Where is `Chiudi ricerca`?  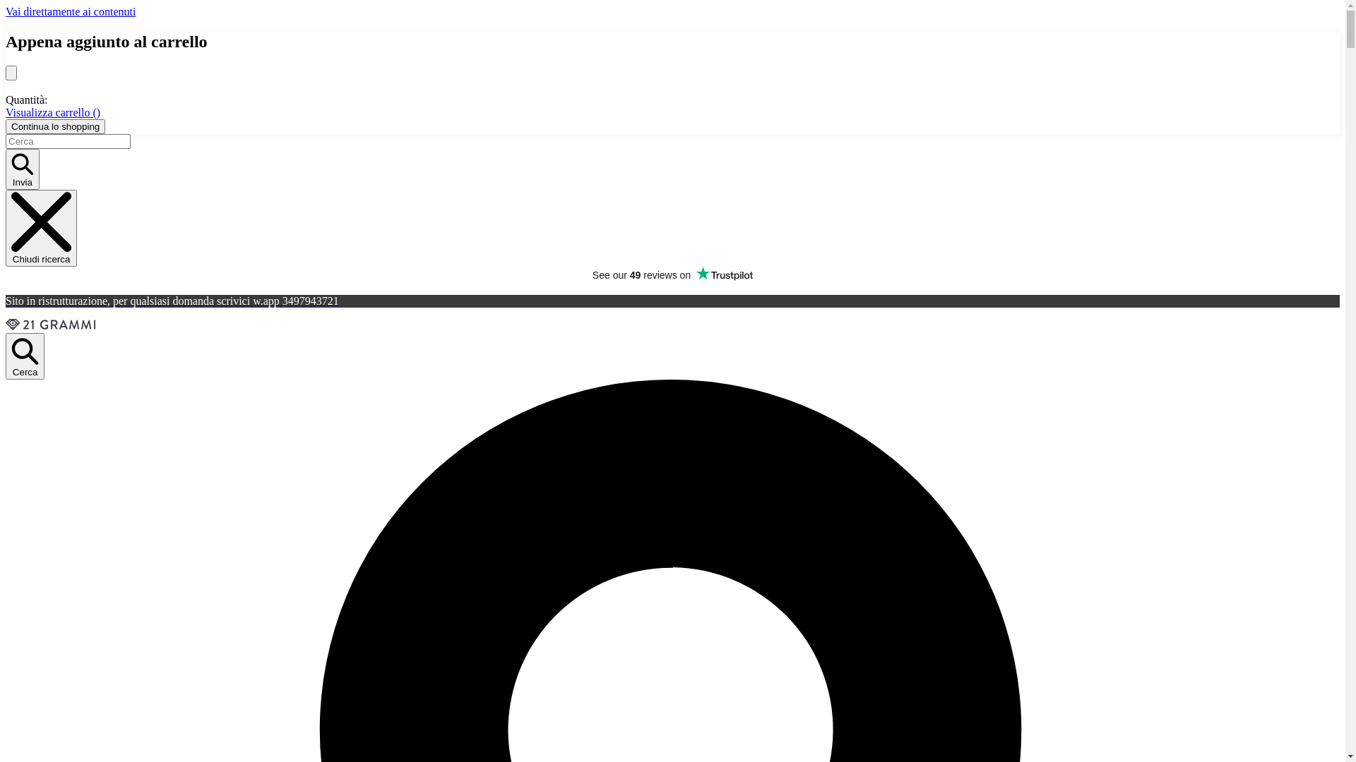 Chiudi ricerca is located at coordinates (41, 229).